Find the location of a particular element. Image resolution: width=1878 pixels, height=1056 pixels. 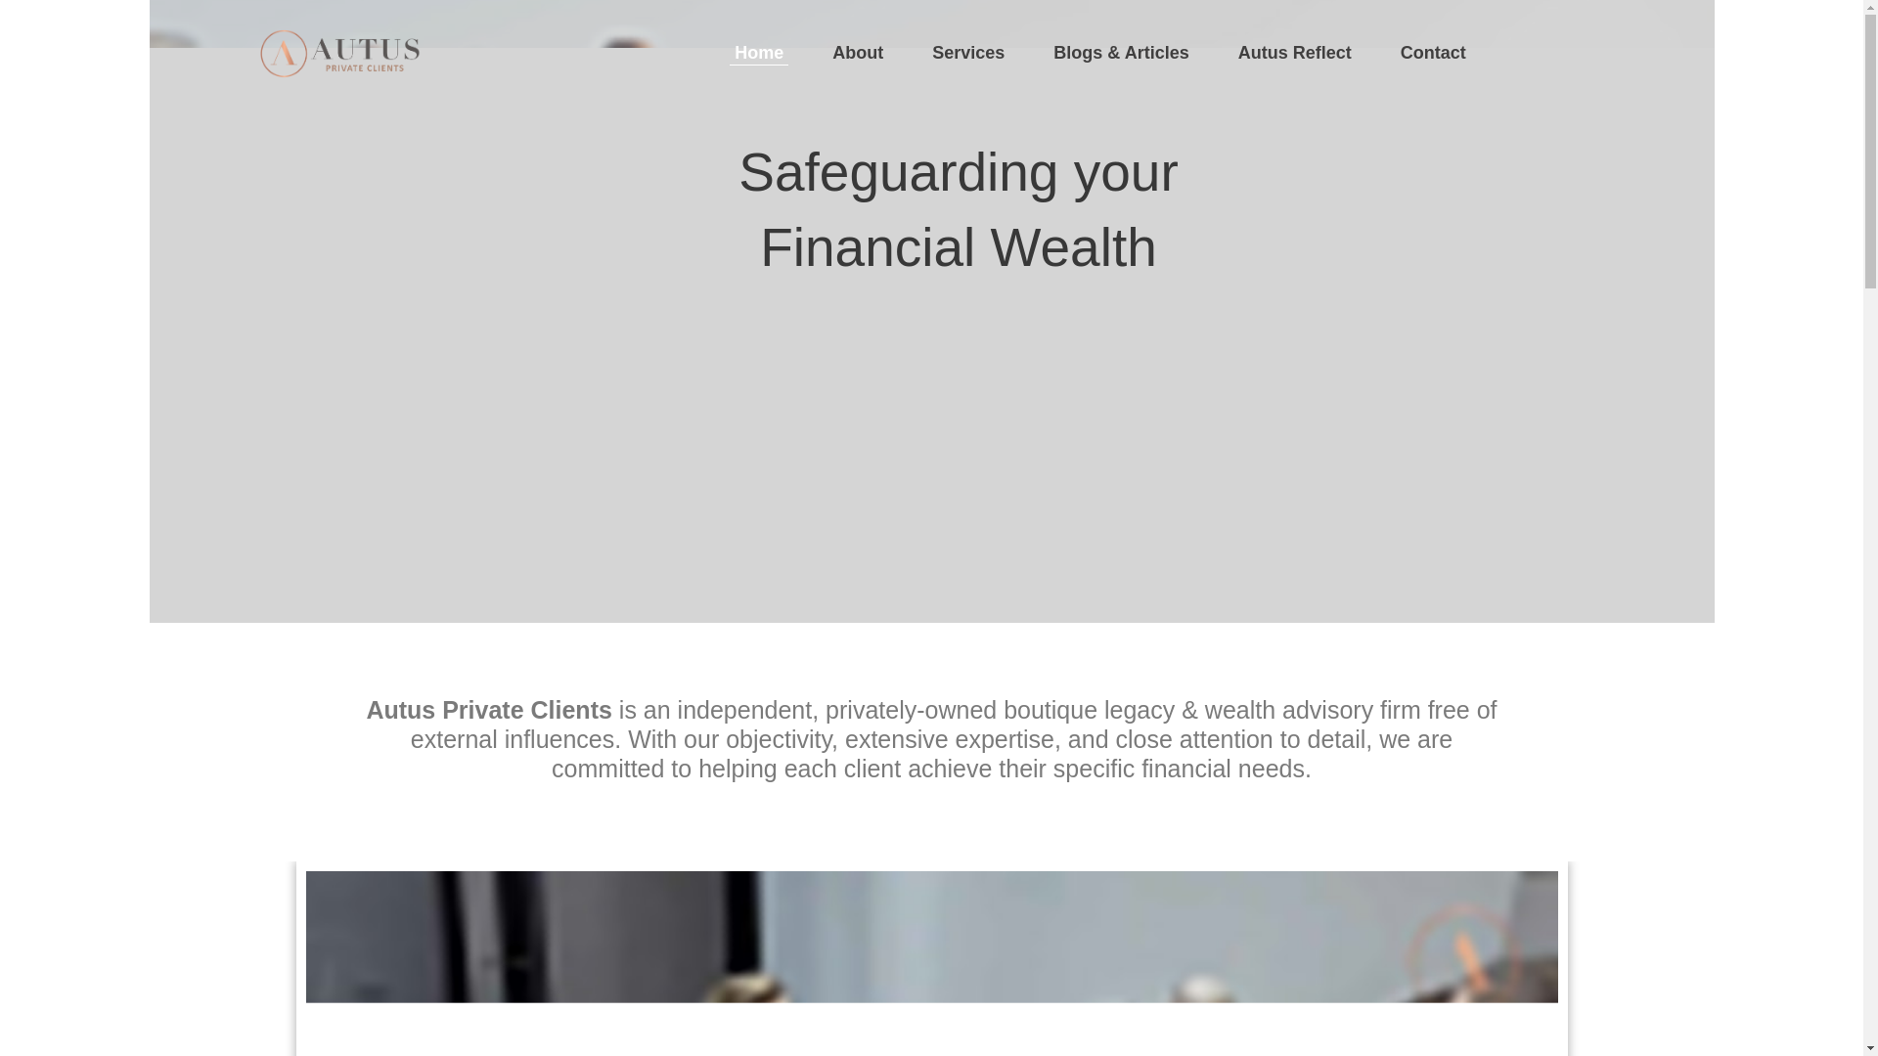

About is located at coordinates (858, 53).